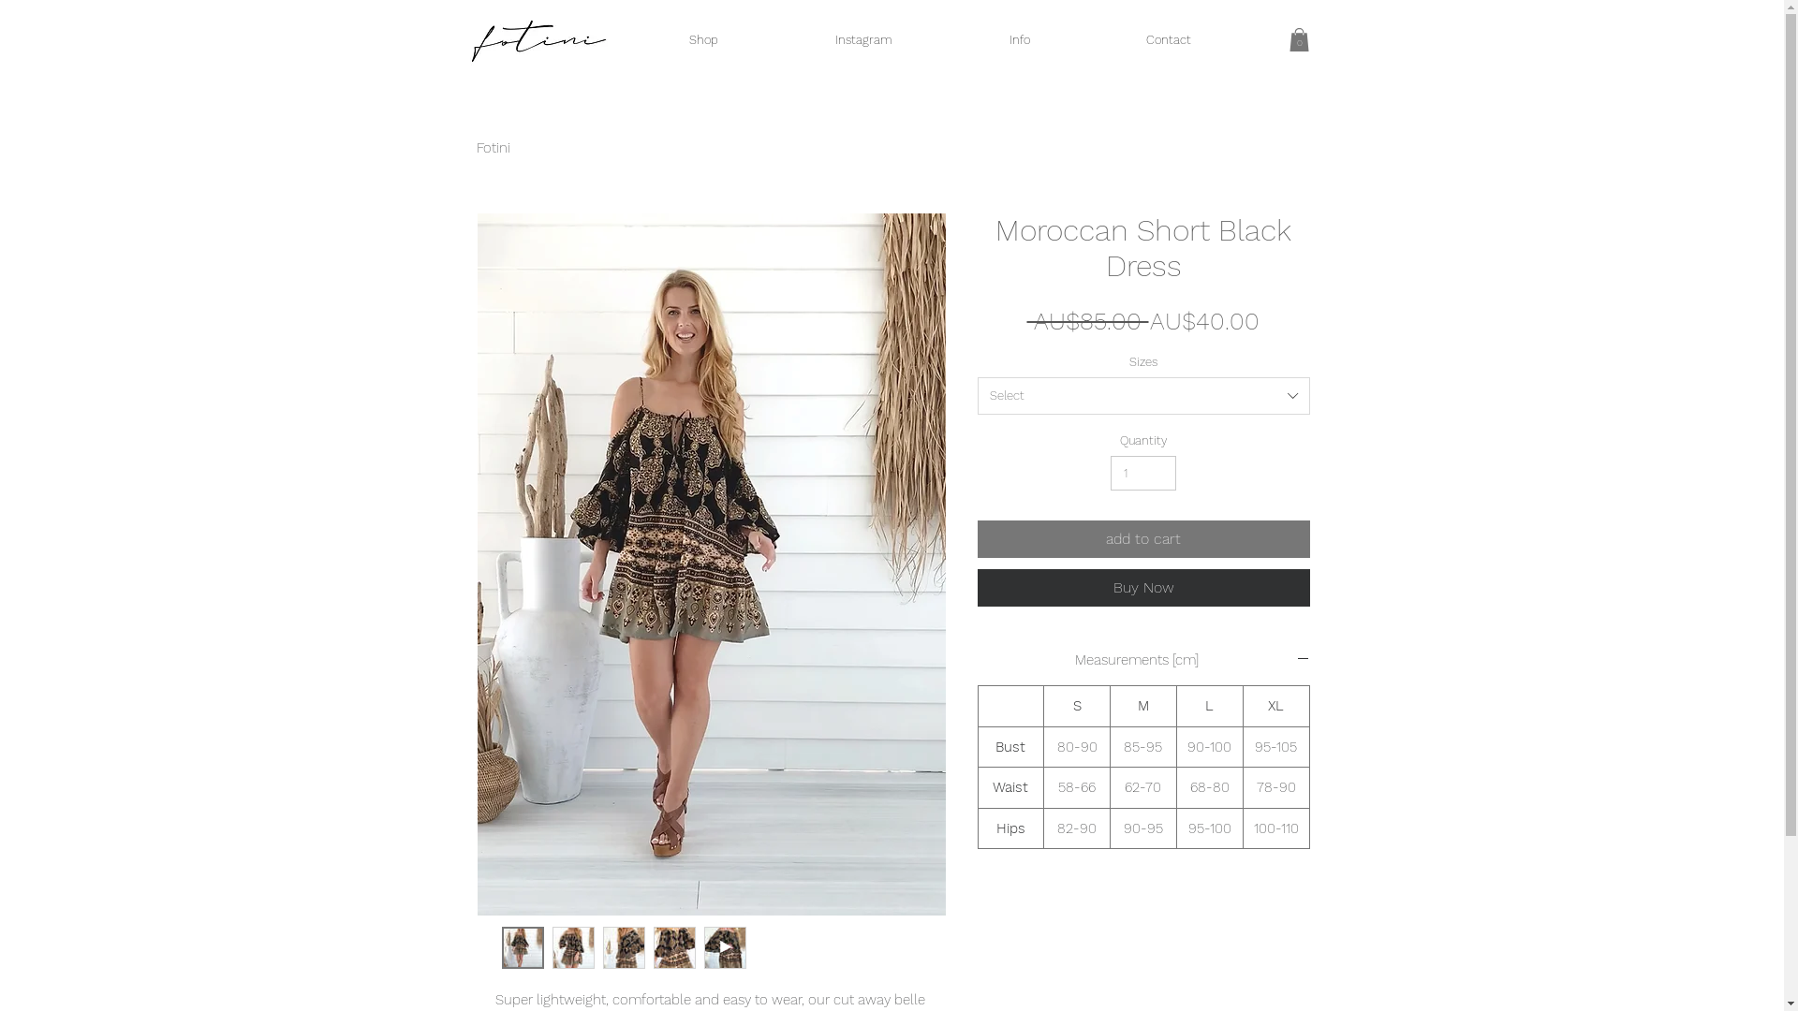 The height and width of the screenshot is (1011, 1798). I want to click on Buy Now, so click(1144, 588).